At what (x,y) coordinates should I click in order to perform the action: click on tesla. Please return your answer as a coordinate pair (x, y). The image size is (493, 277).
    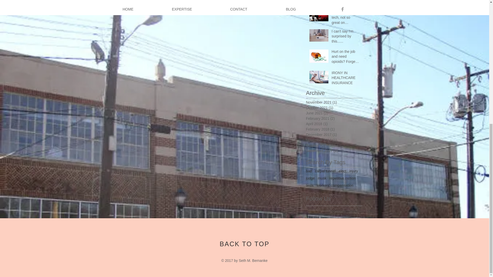
    Looking at the image, I should click on (310, 185).